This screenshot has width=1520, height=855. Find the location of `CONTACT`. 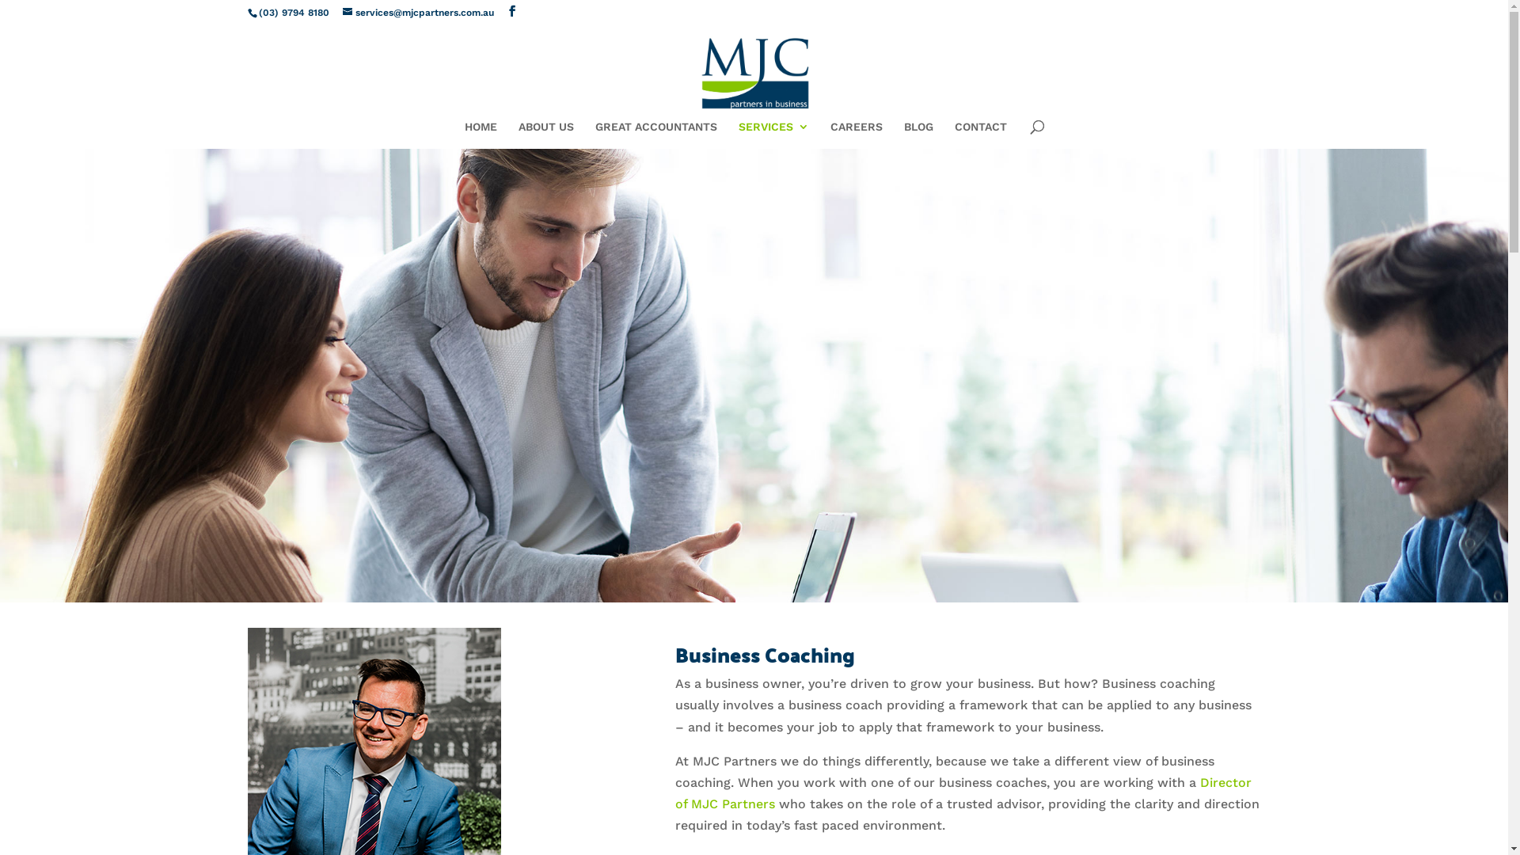

CONTACT is located at coordinates (981, 135).